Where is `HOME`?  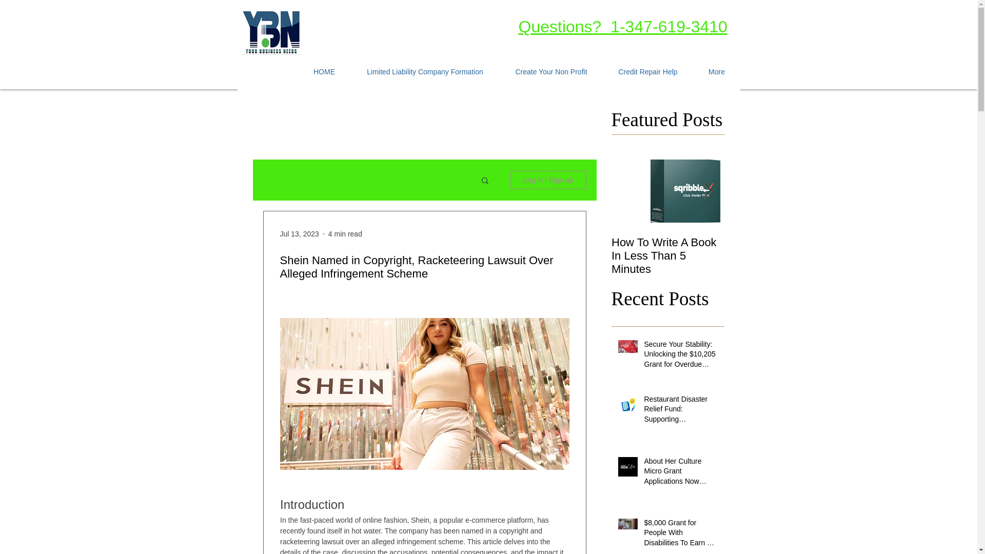 HOME is located at coordinates (324, 72).